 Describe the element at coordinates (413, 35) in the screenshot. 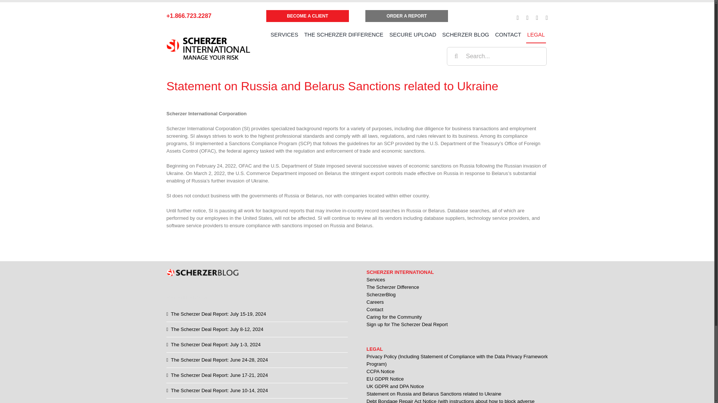

I see `SECURE UPLOAD` at that location.